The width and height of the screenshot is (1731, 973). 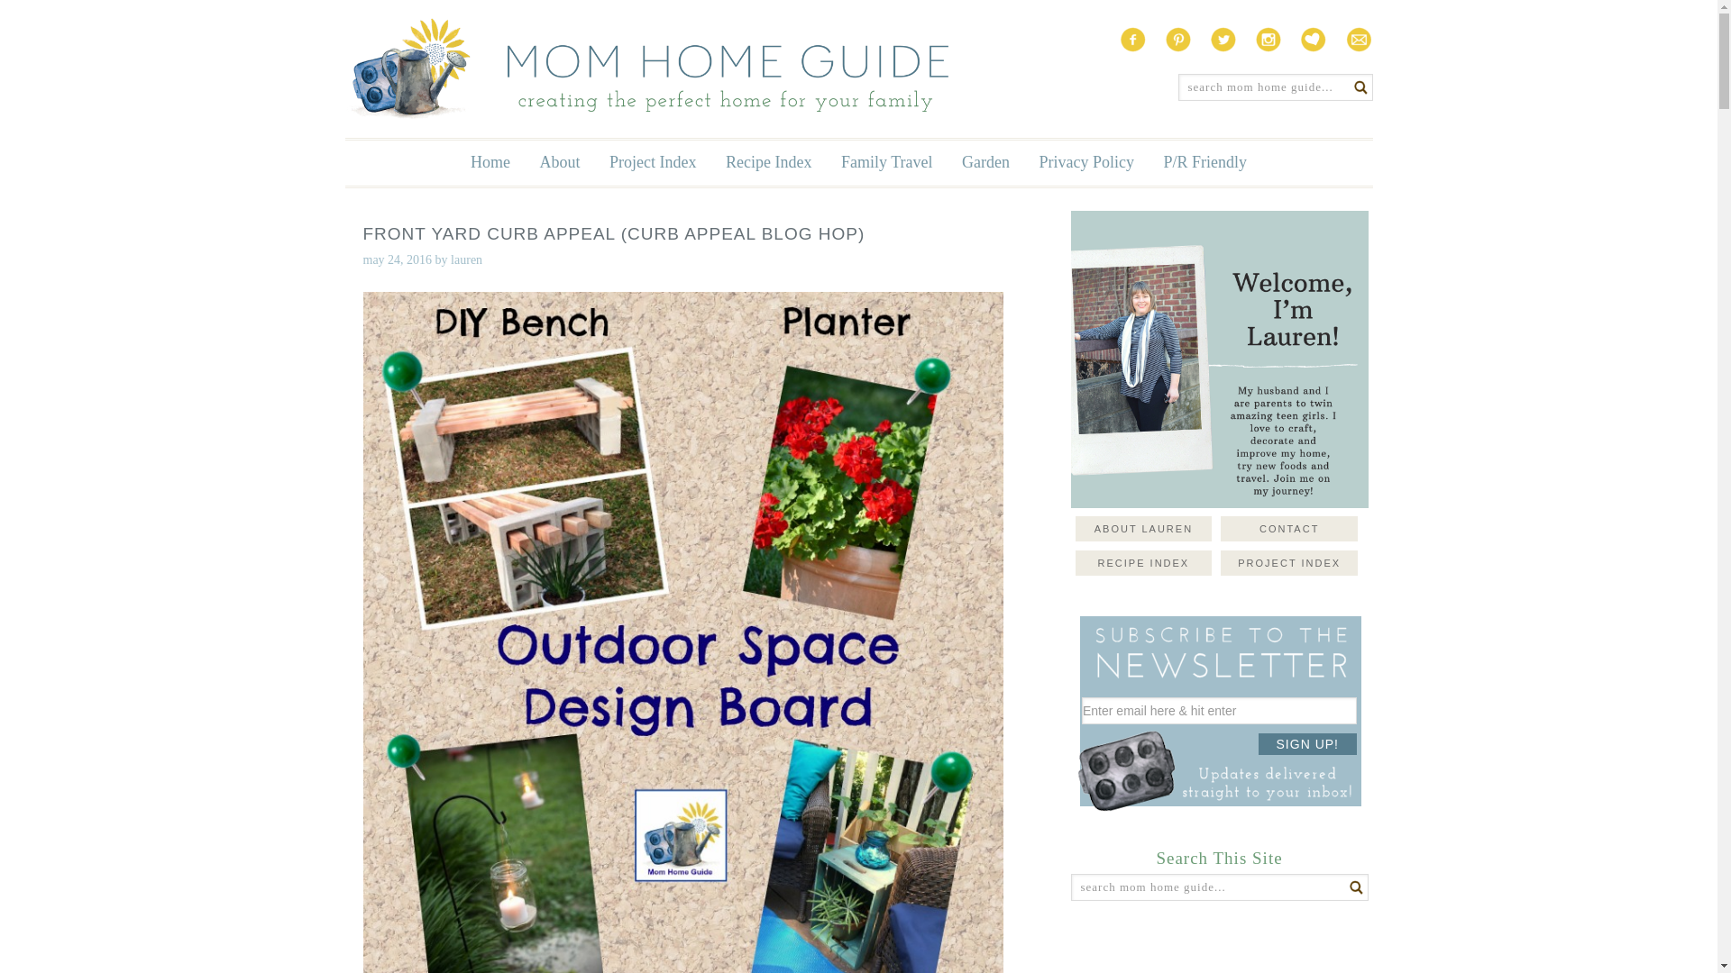 I want to click on About, so click(x=561, y=162).